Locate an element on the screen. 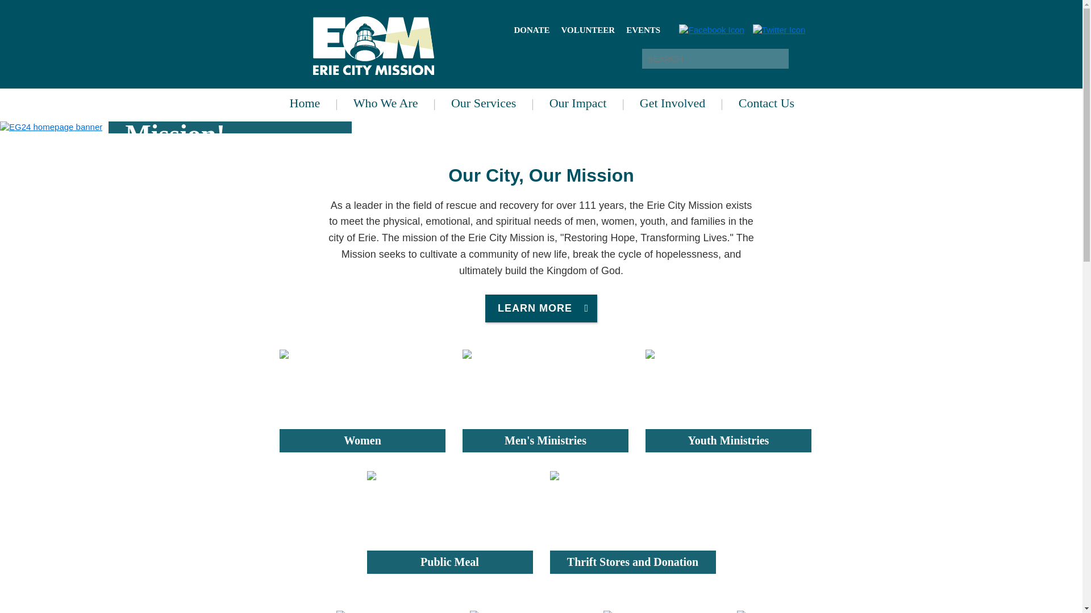  Go is located at coordinates (798, 58).